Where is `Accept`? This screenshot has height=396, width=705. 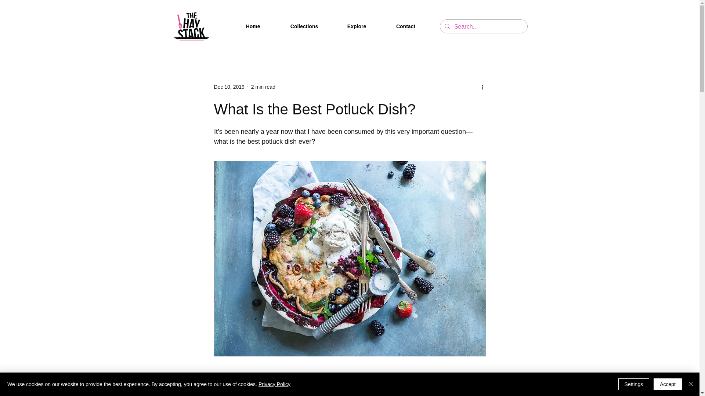
Accept is located at coordinates (668, 384).